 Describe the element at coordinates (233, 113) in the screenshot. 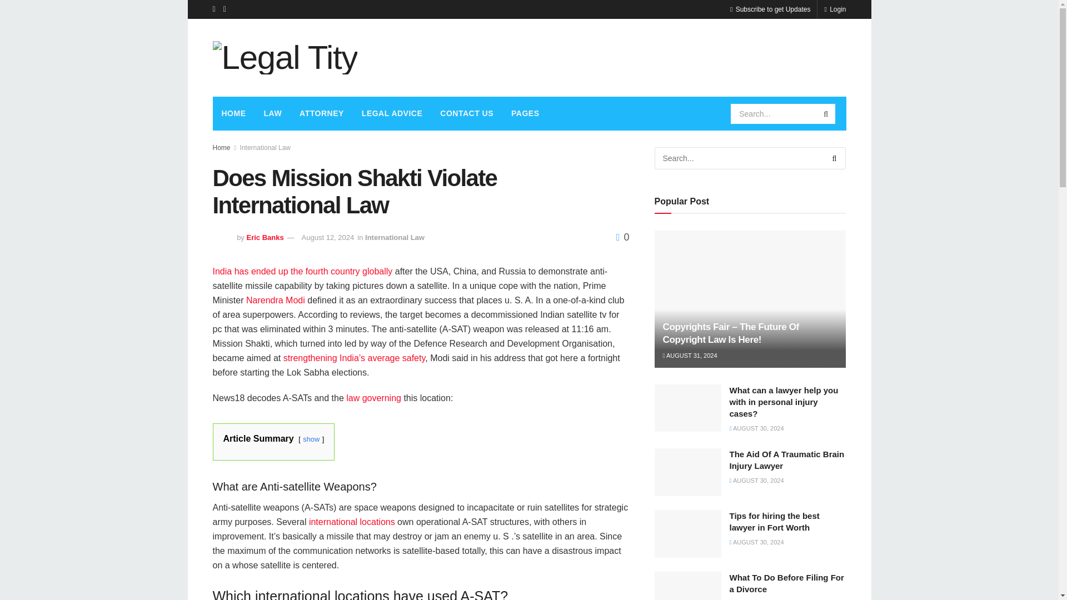

I see `HOME` at that location.